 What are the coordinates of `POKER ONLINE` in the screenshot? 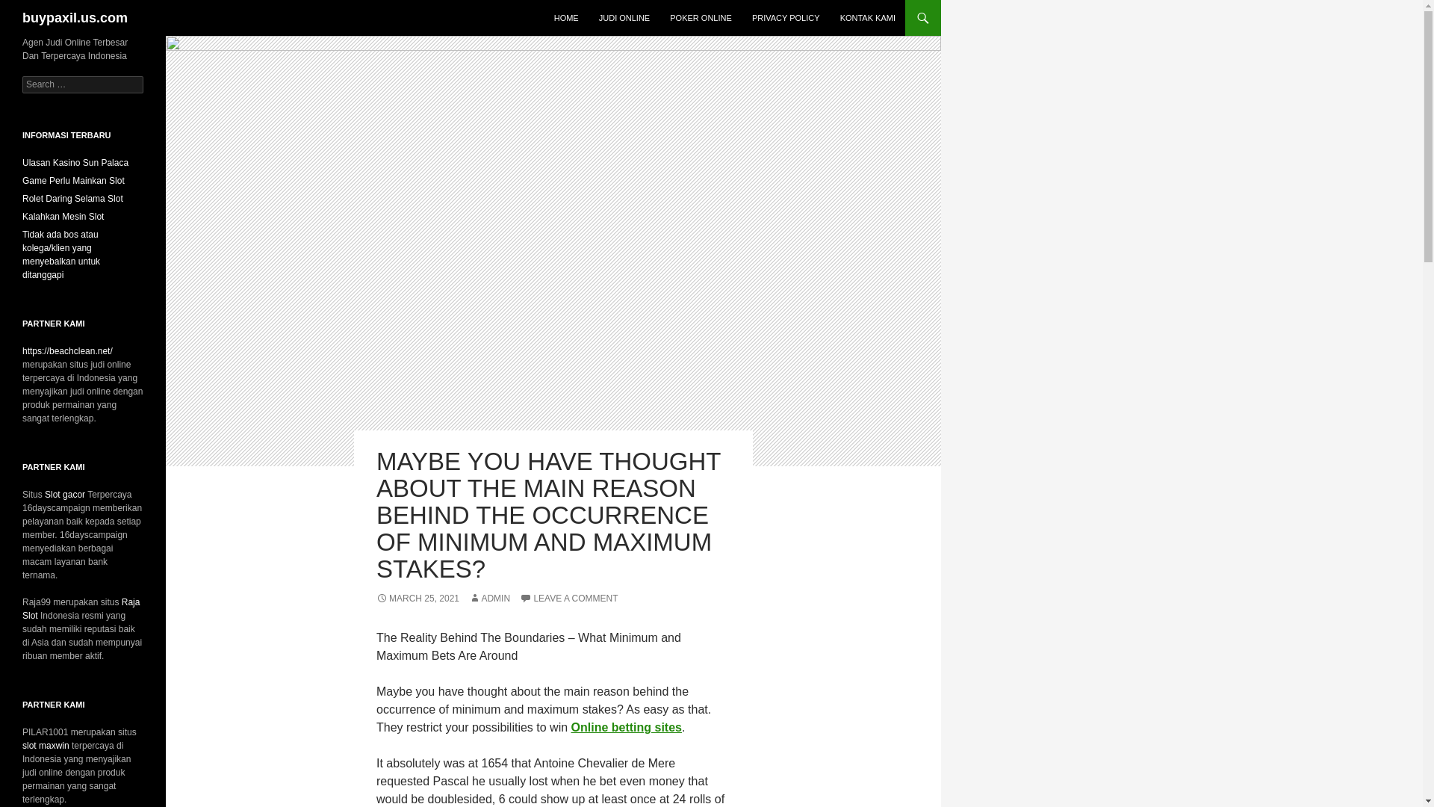 It's located at (701, 18).